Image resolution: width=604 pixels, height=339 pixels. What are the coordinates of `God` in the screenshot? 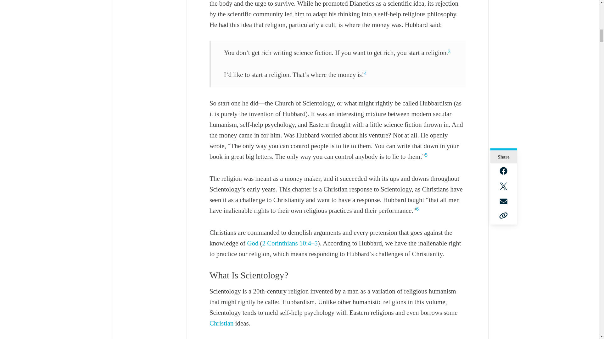 It's located at (253, 243).